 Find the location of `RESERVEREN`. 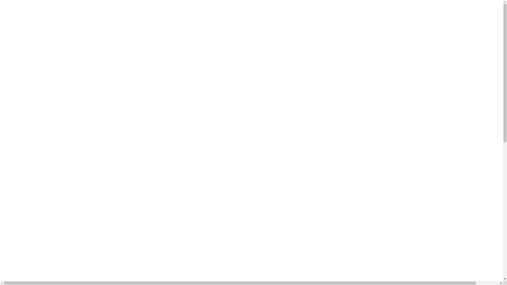

RESERVEREN is located at coordinates (12, 69).